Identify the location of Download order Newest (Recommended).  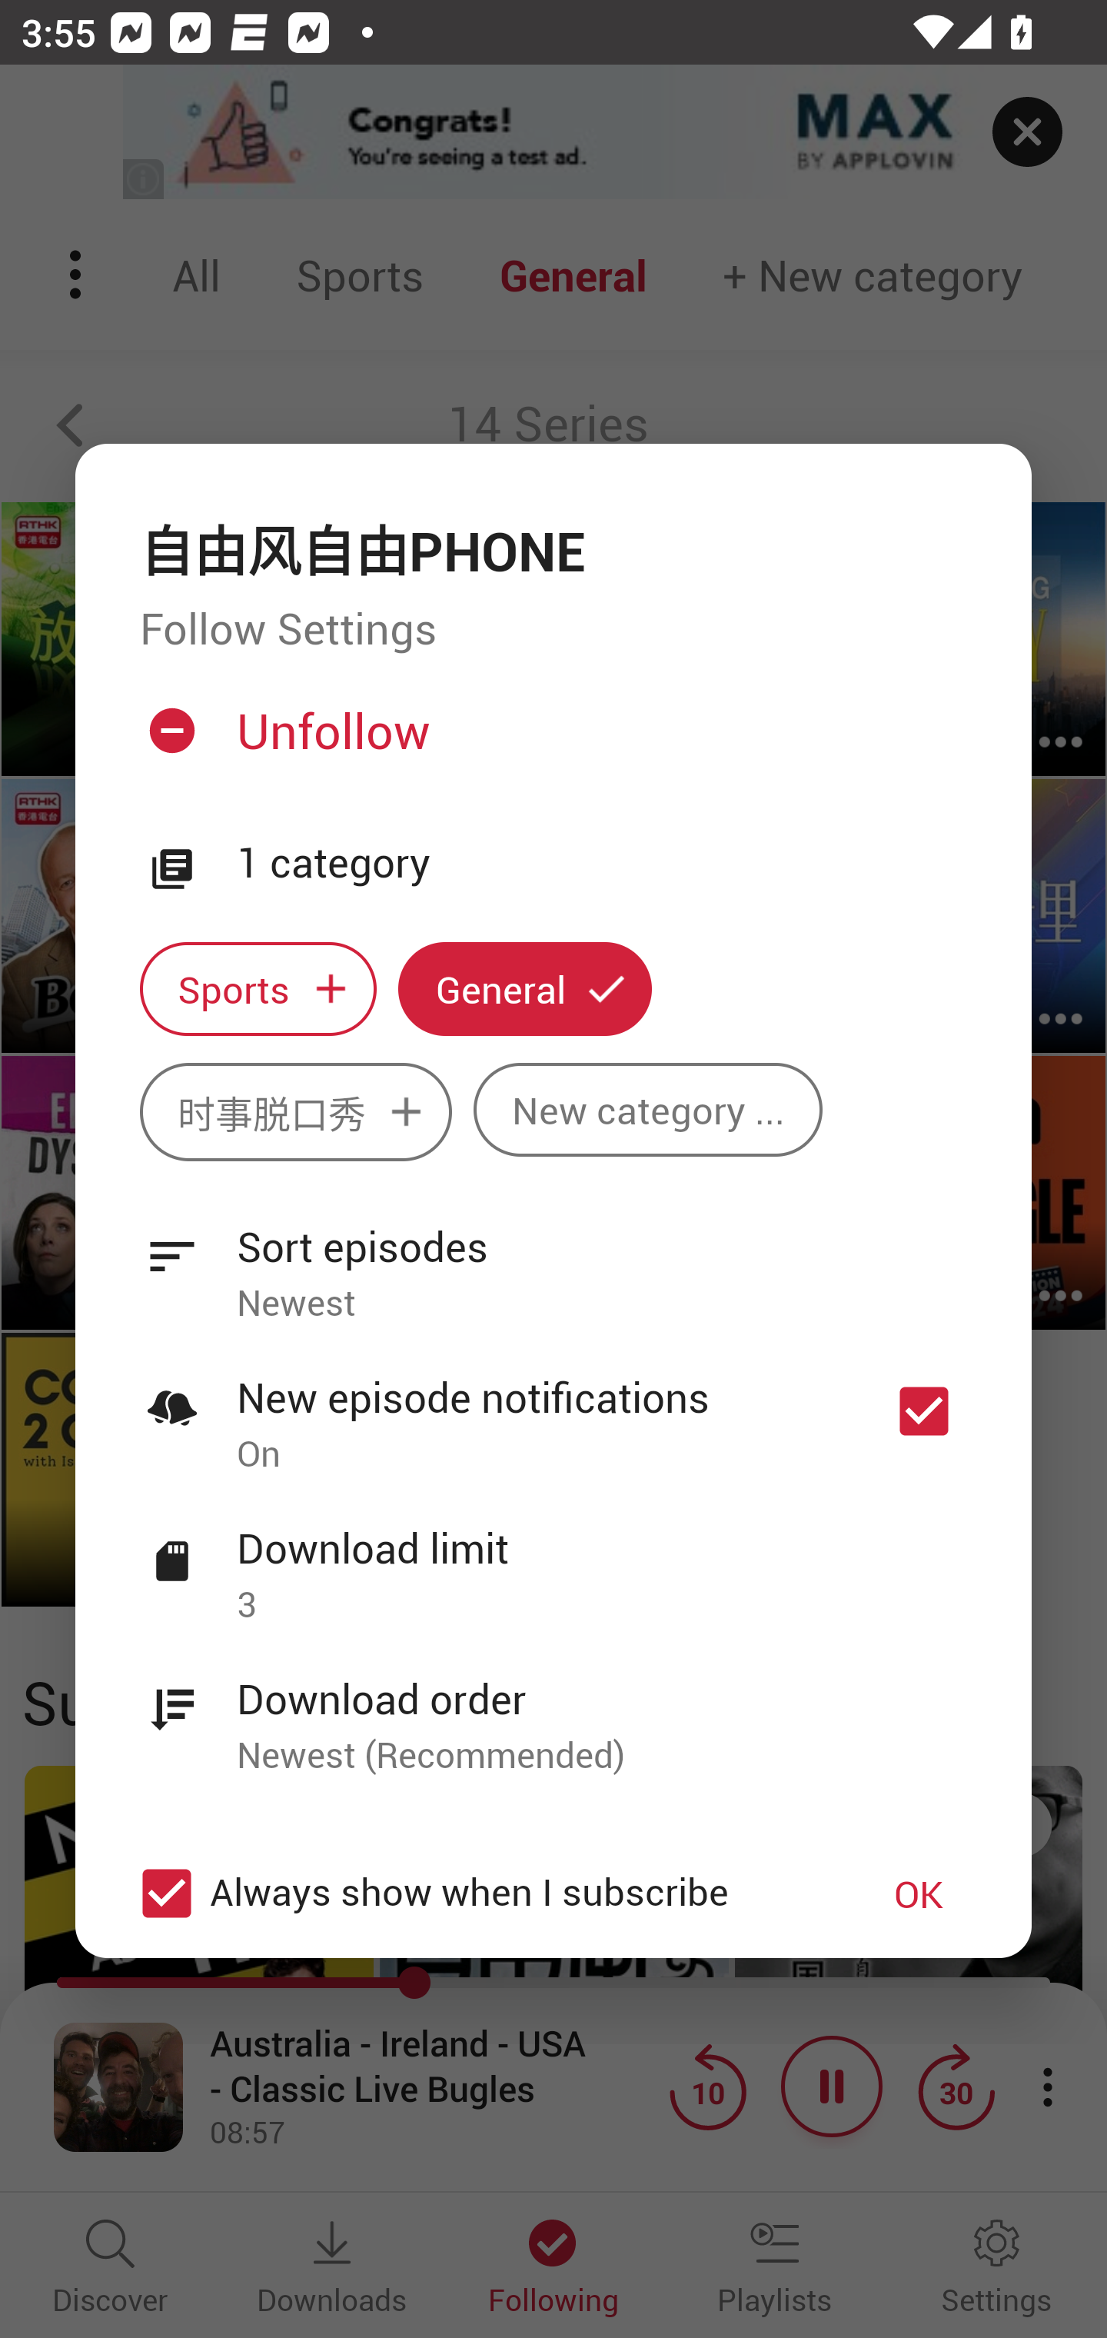
(553, 1710).